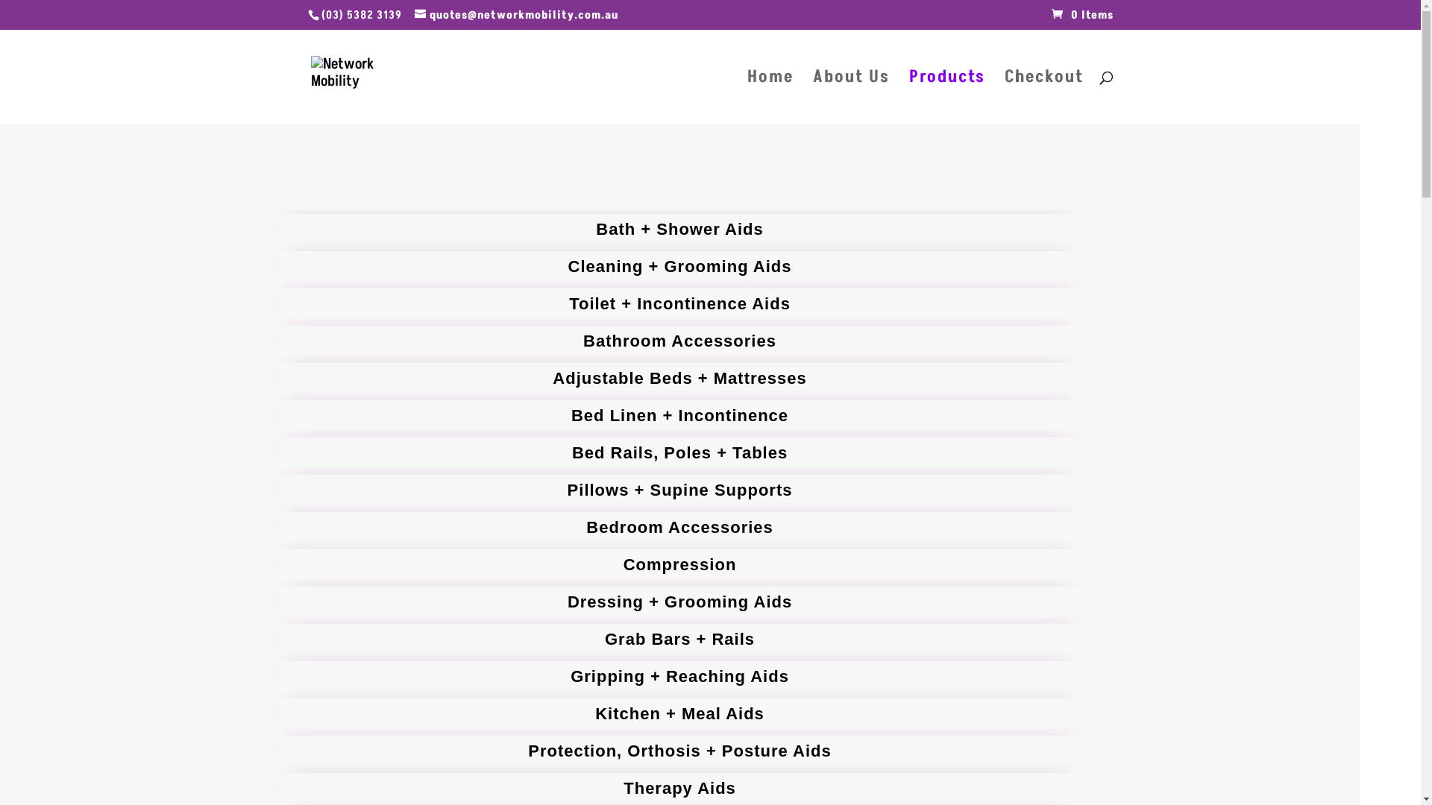 This screenshot has height=805, width=1432. What do you see at coordinates (680, 230) in the screenshot?
I see `Bath + Shower Aids` at bounding box center [680, 230].